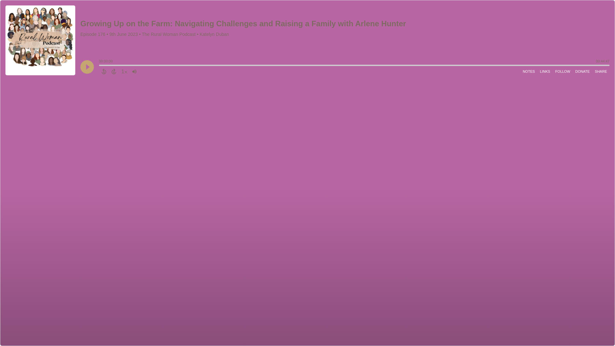 The image size is (615, 346). What do you see at coordinates (545, 71) in the screenshot?
I see `LINKS` at bounding box center [545, 71].